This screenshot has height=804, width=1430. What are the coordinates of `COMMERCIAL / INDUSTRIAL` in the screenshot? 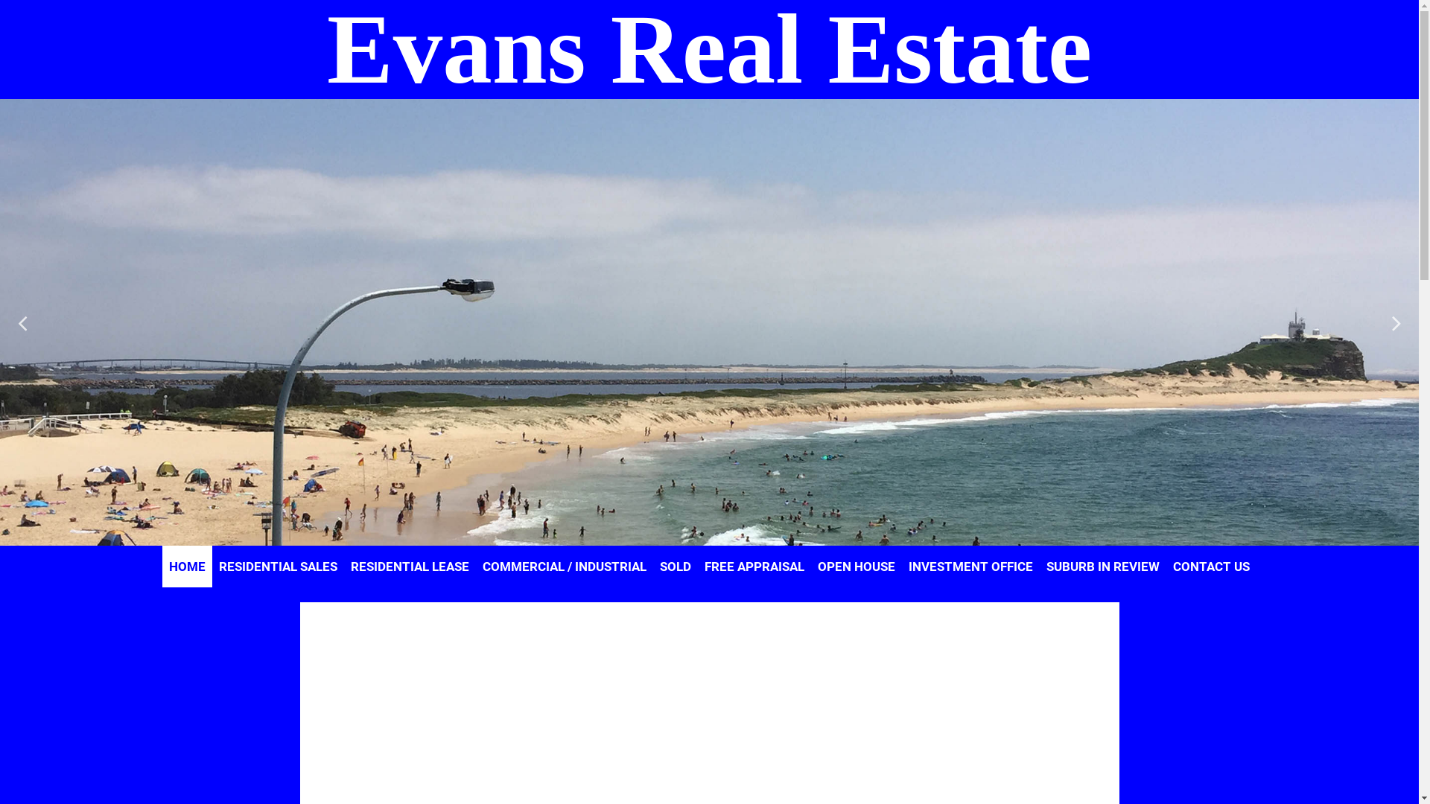 It's located at (565, 567).